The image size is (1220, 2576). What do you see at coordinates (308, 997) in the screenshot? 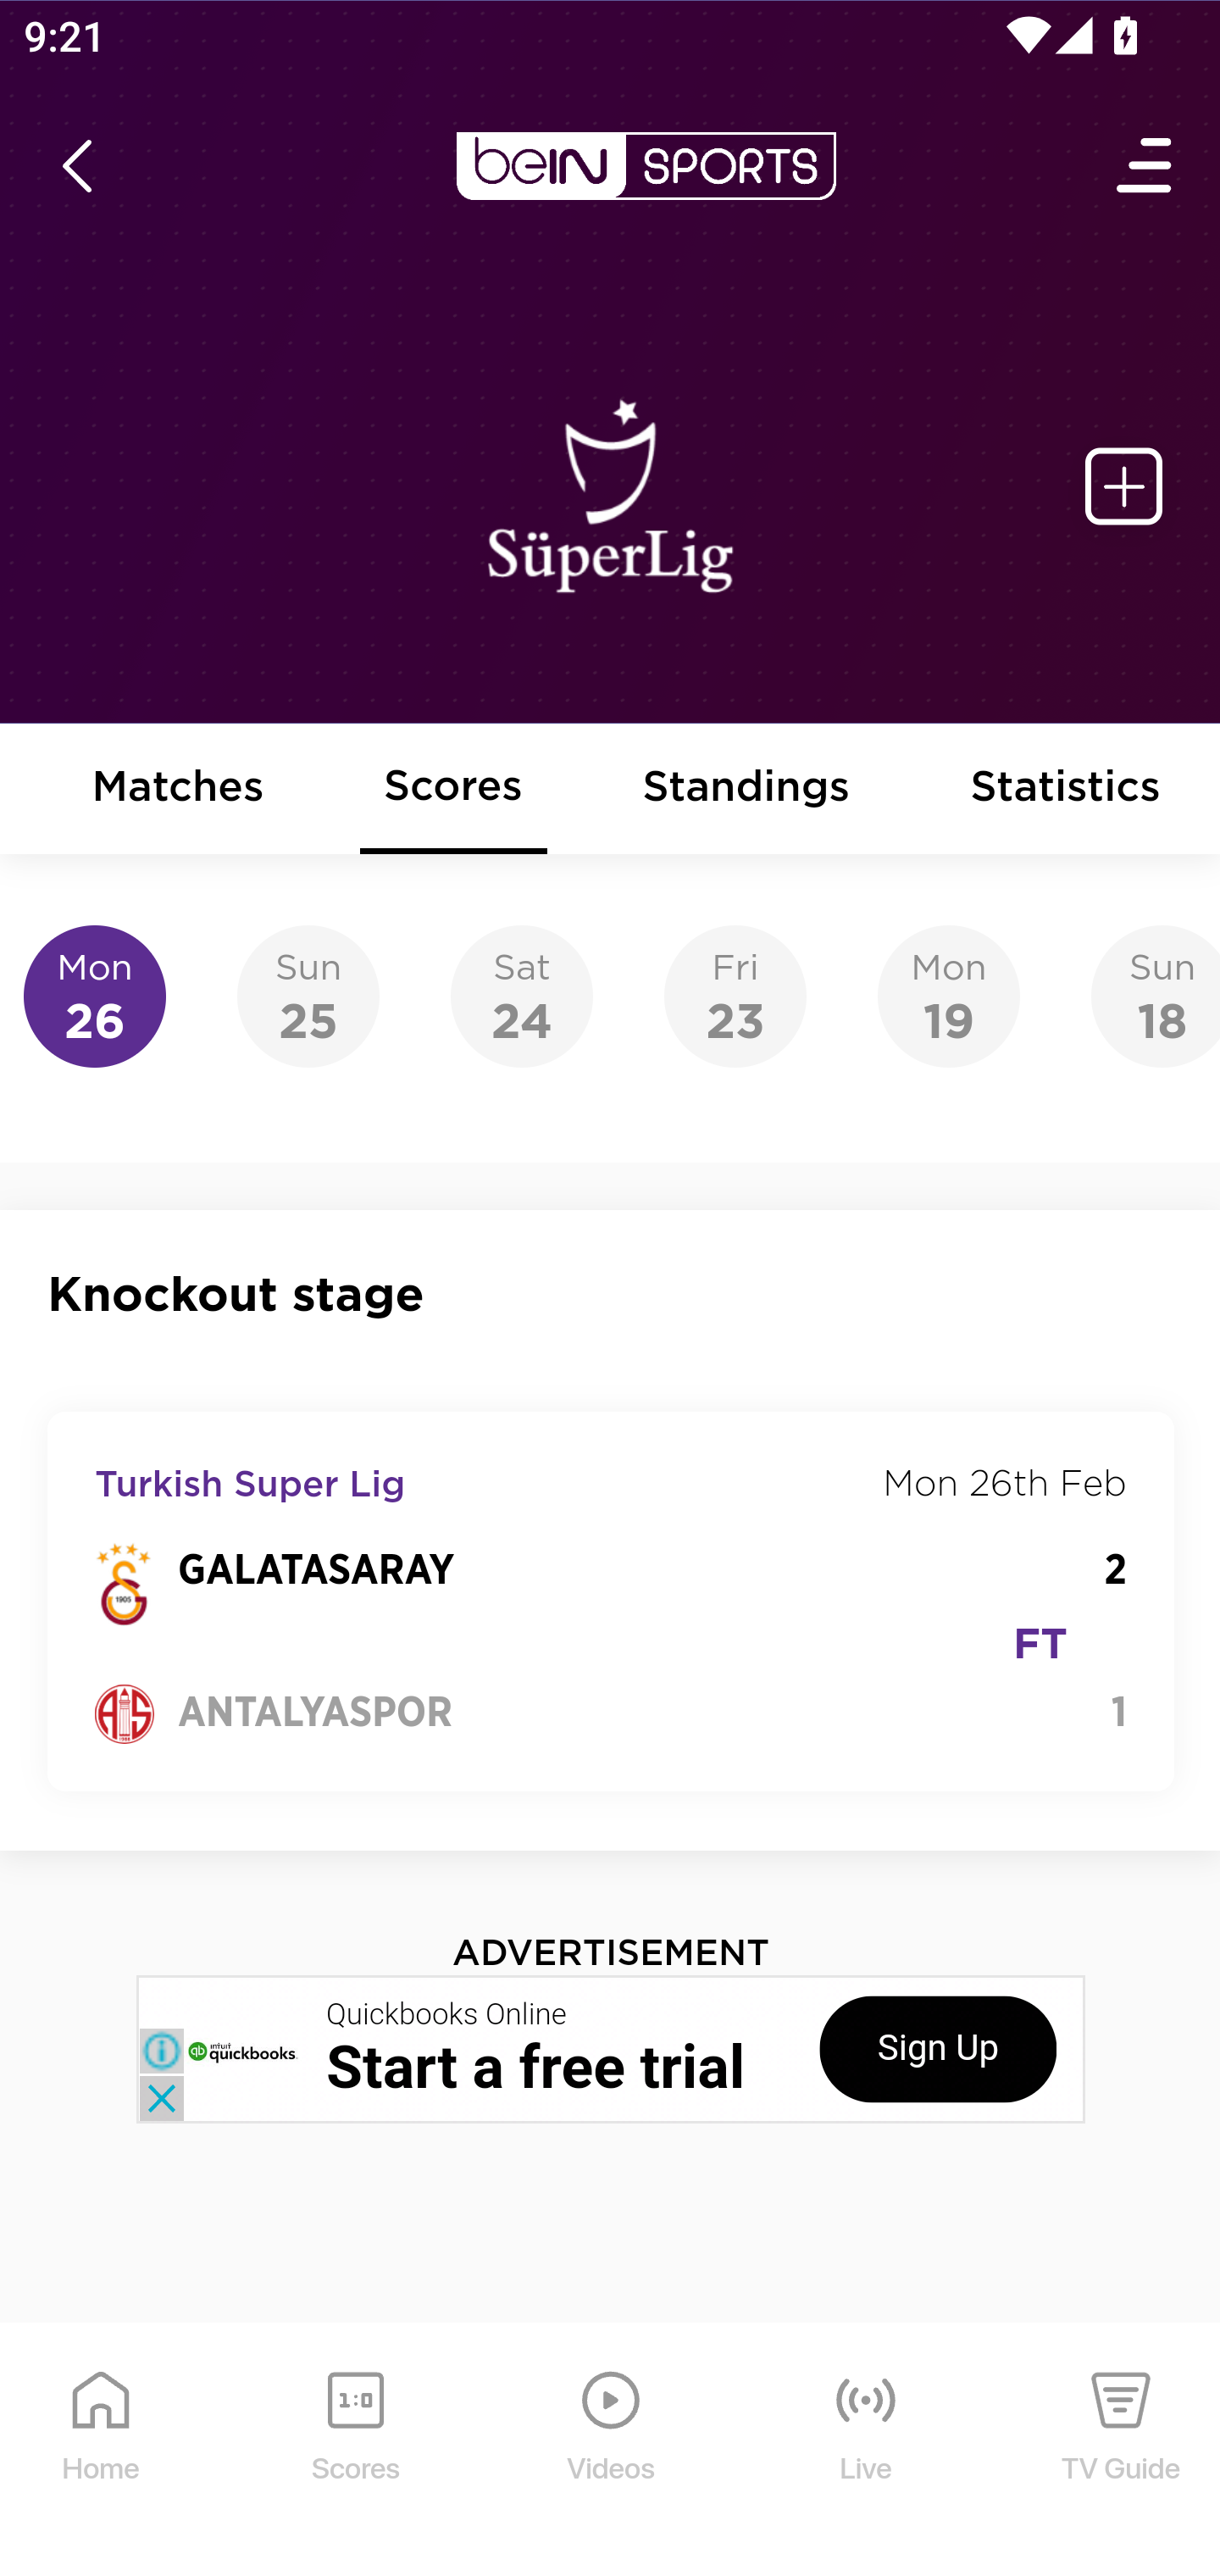
I see `Sun25` at bounding box center [308, 997].